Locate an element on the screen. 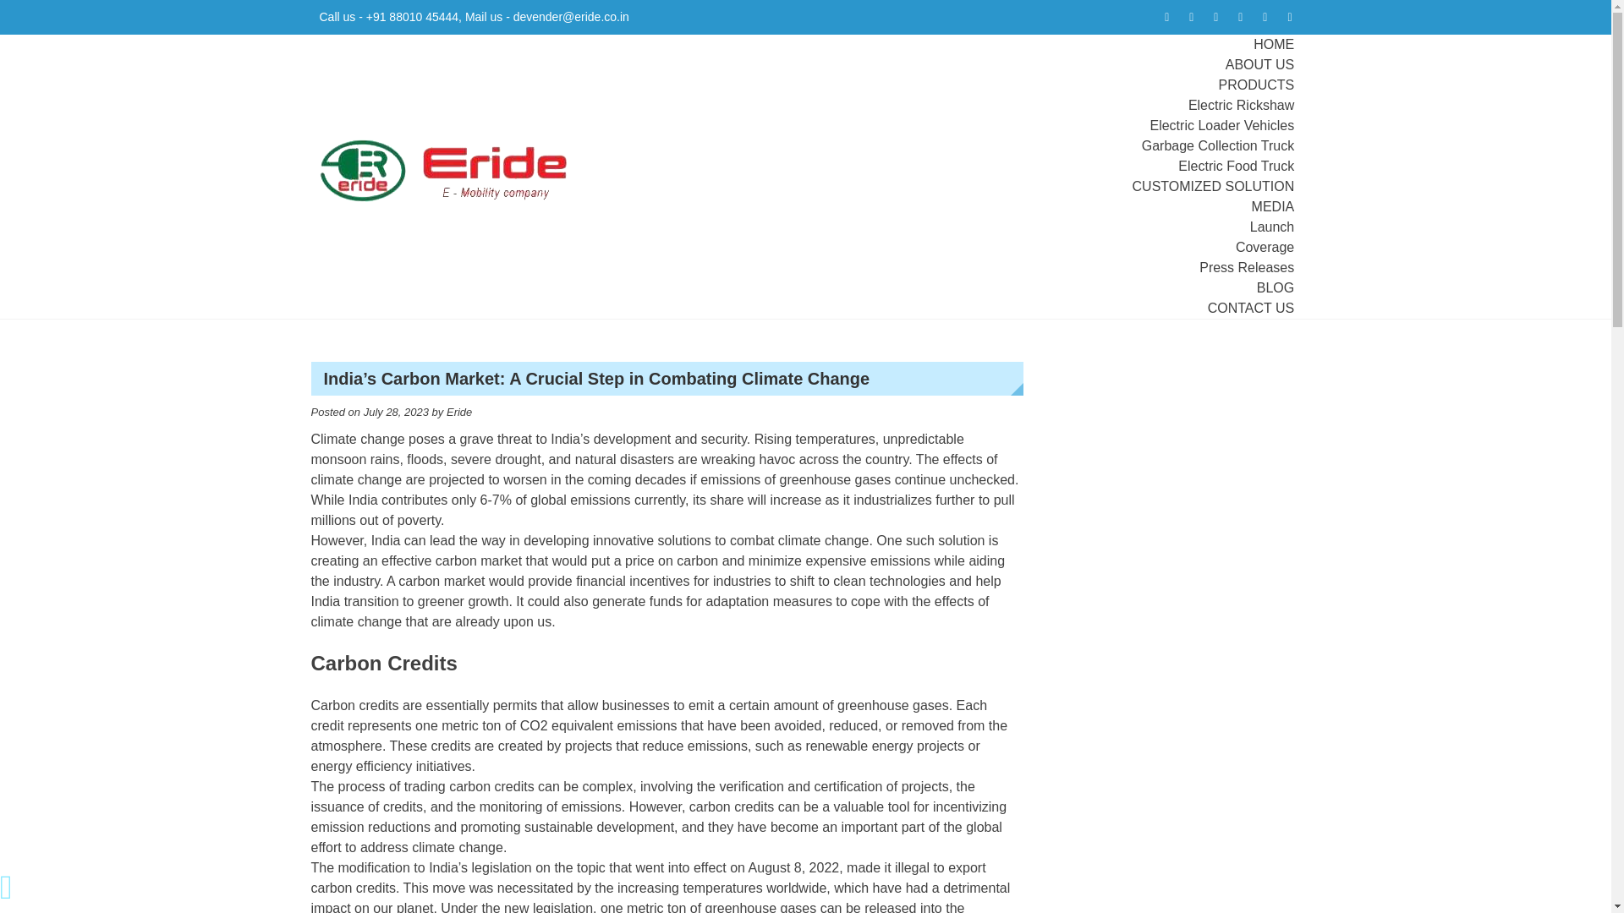  Garbage Collection Truck is located at coordinates (1218, 145).